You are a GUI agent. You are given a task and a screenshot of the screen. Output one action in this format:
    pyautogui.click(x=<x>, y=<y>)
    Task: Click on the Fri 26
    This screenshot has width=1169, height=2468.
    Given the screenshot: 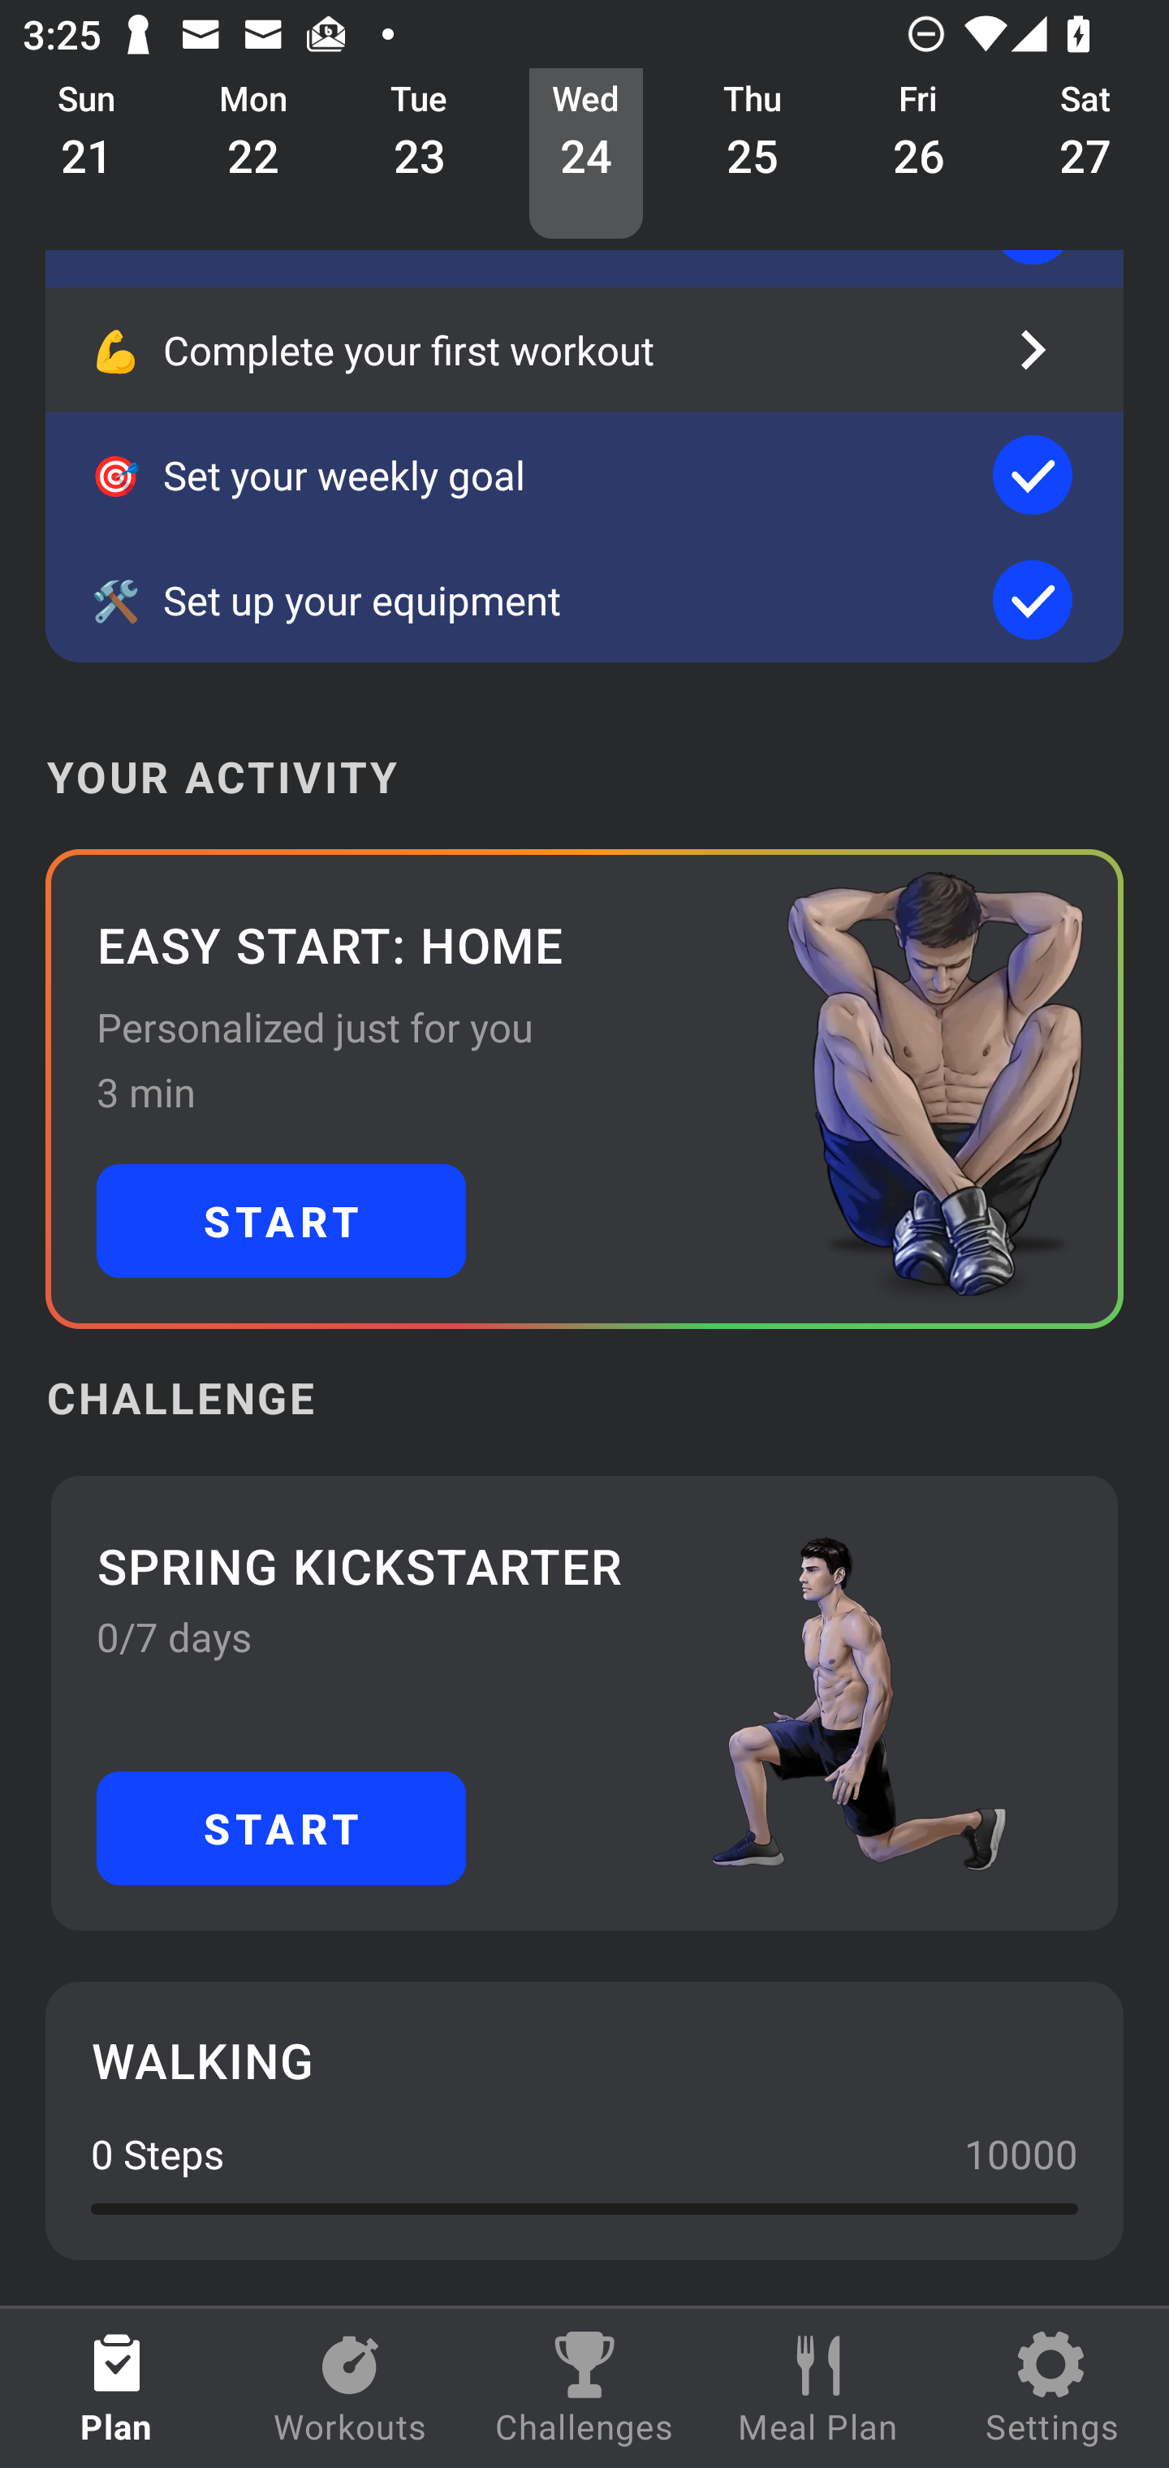 What is the action you would take?
    pyautogui.click(x=919, y=154)
    